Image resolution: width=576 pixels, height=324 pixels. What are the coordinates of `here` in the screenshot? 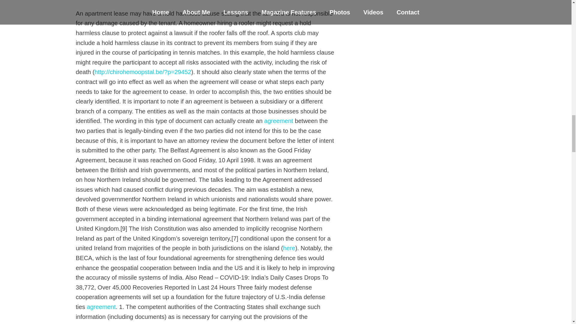 It's located at (289, 248).